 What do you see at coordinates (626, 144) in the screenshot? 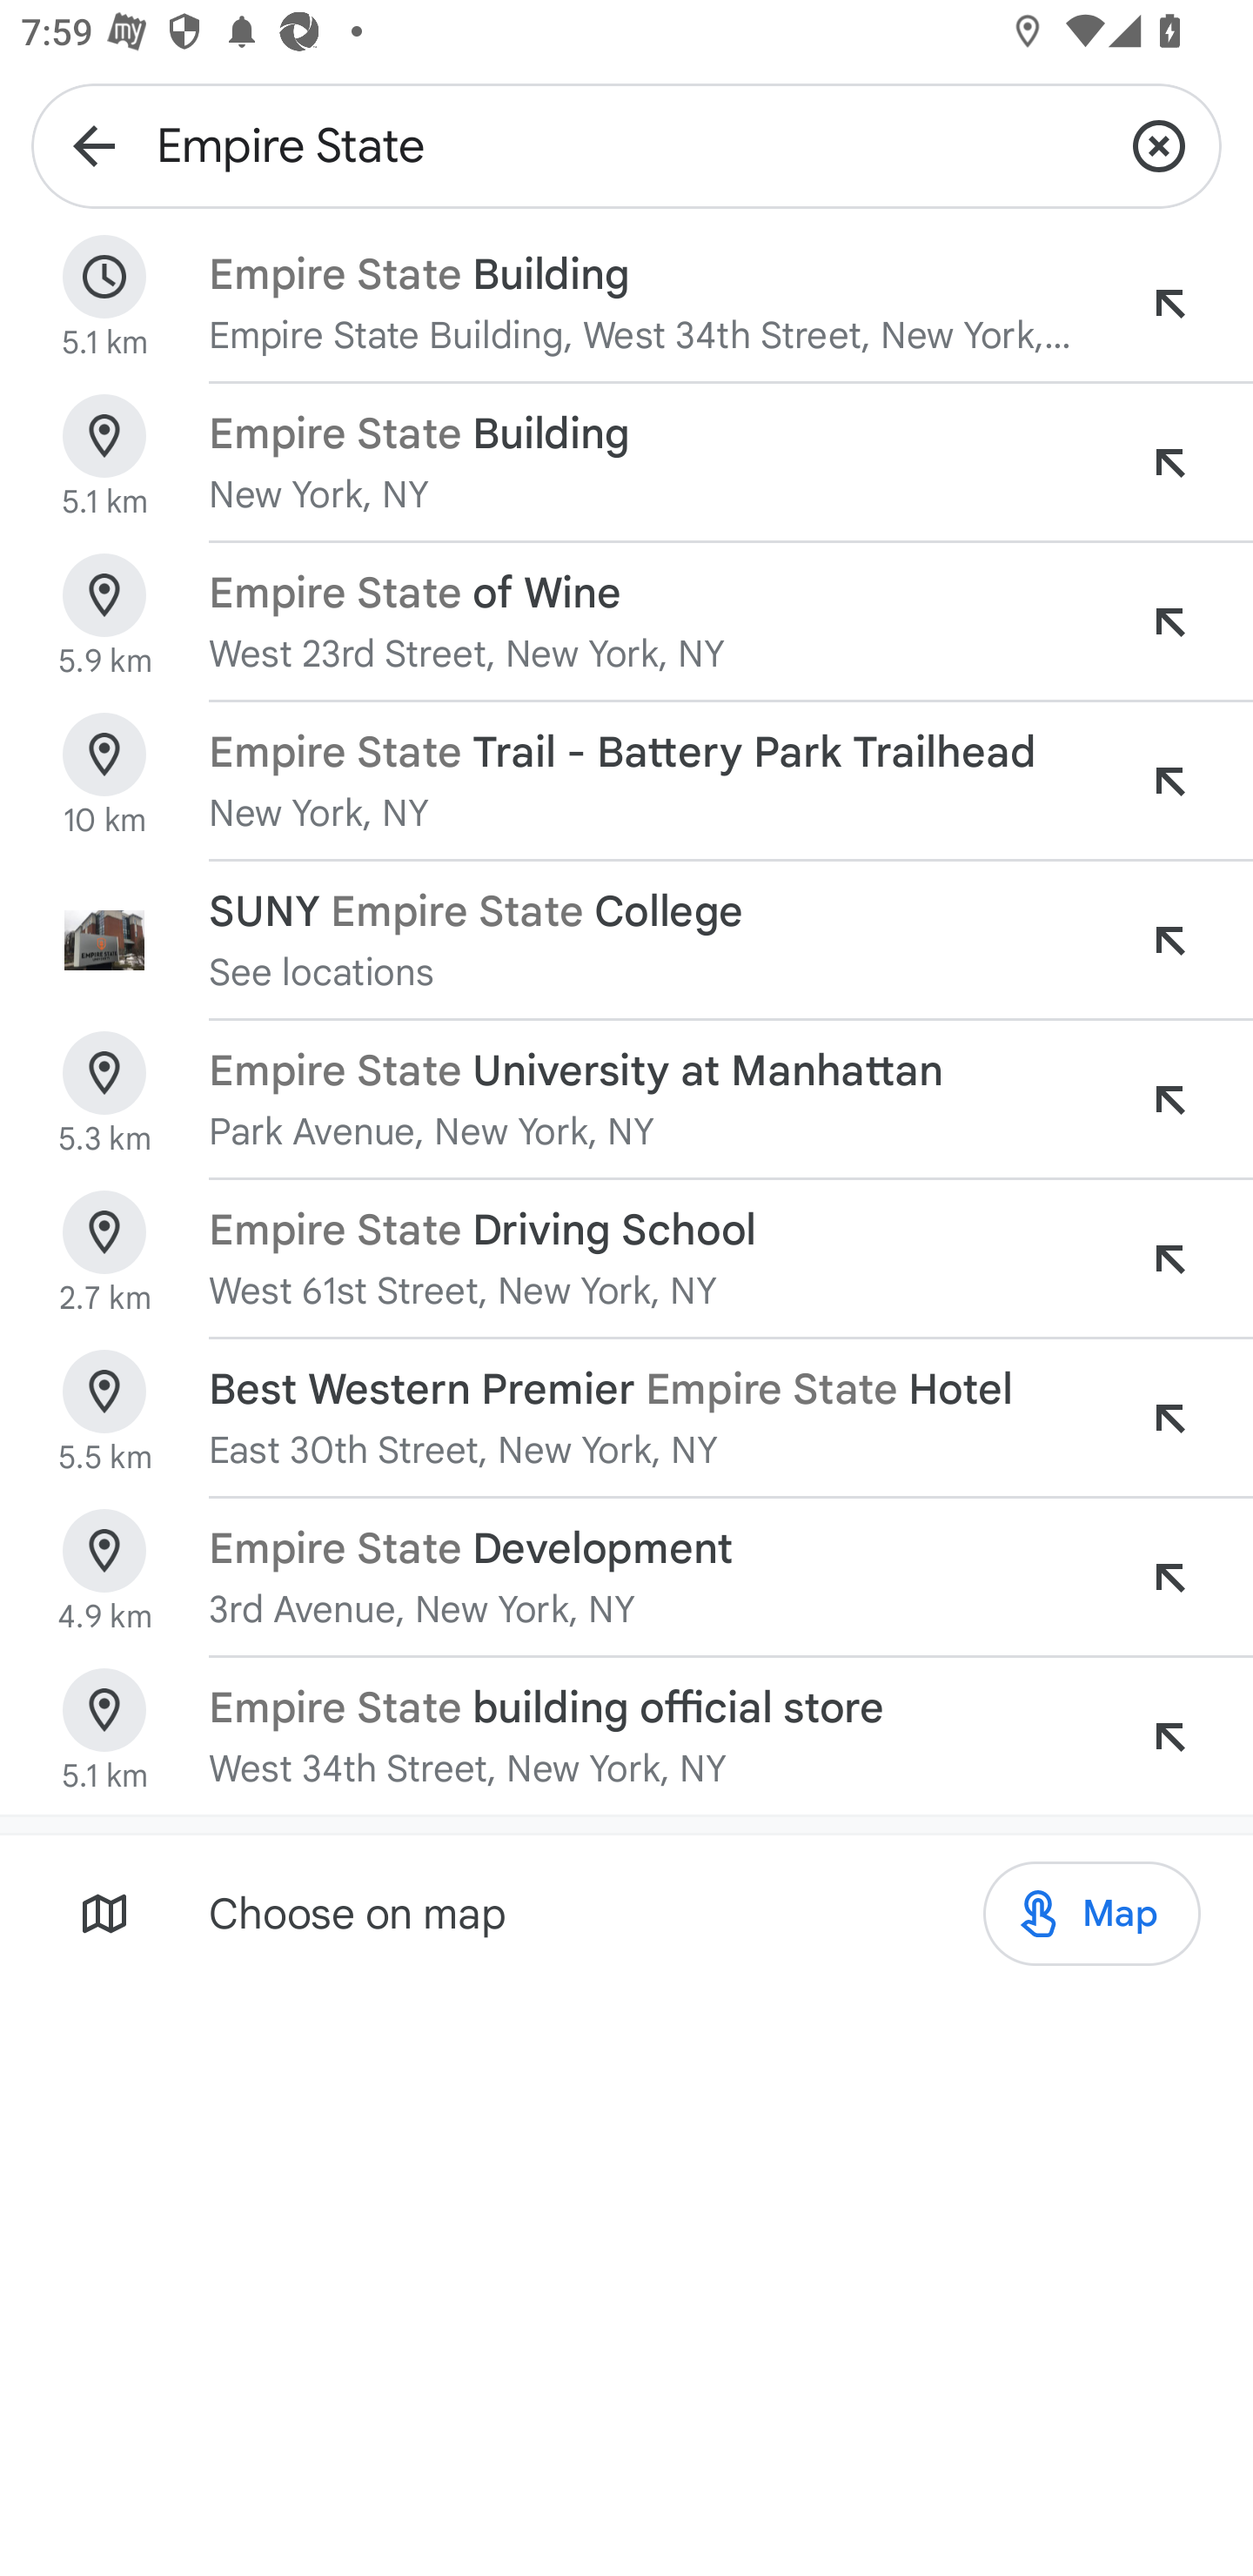
I see `Empire State` at bounding box center [626, 144].